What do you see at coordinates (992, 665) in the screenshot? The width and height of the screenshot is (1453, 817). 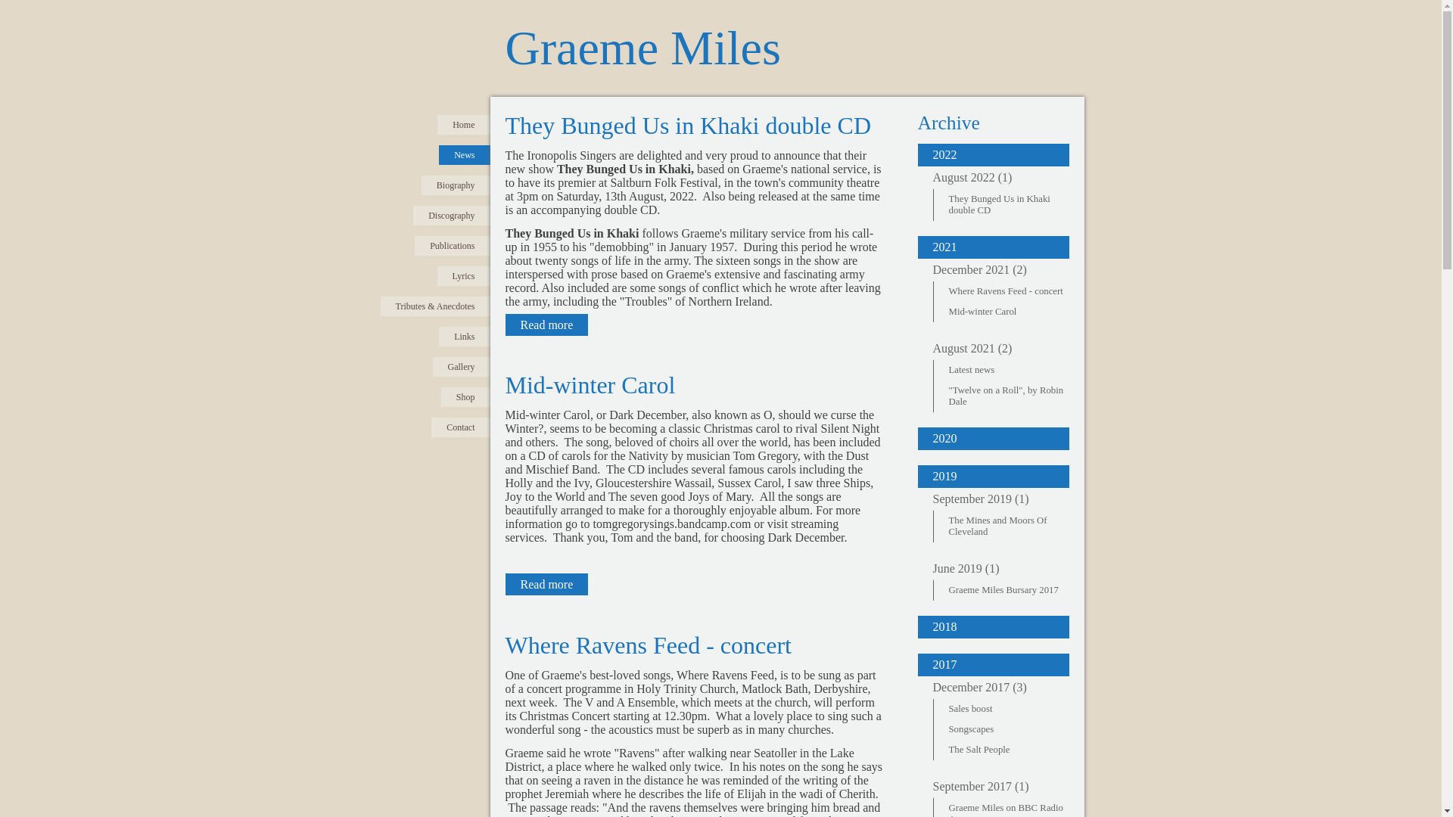 I see `2017` at bounding box center [992, 665].